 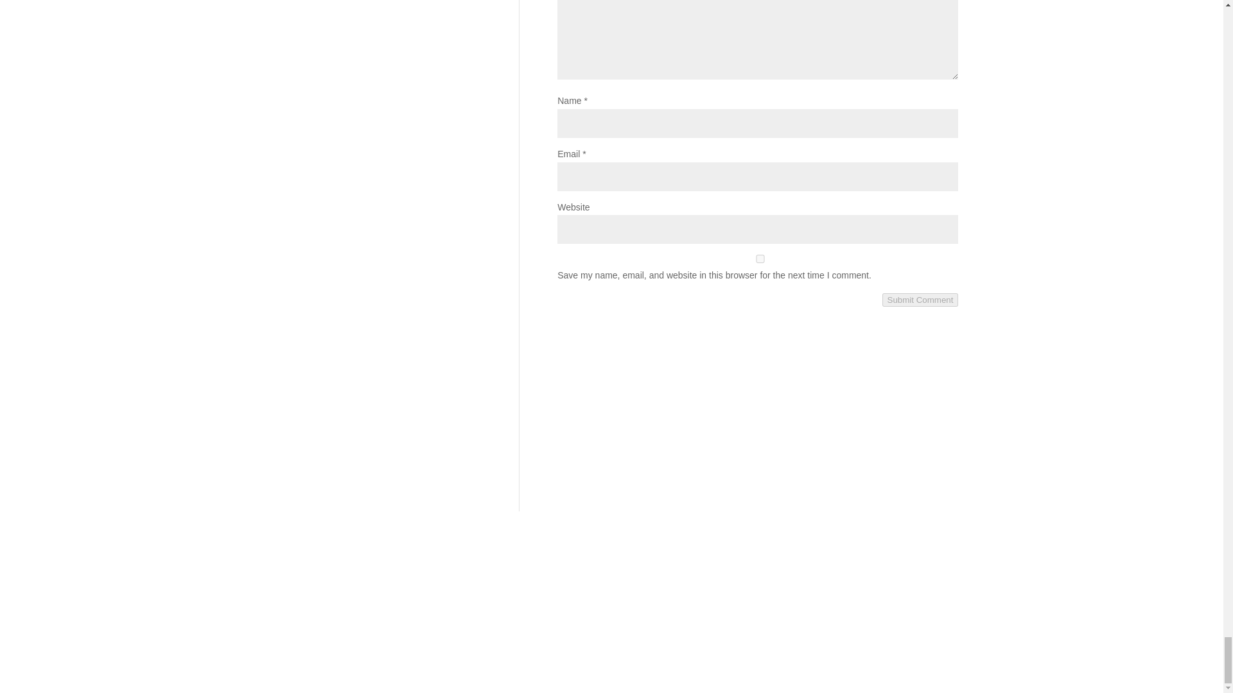 I want to click on yes, so click(x=760, y=259).